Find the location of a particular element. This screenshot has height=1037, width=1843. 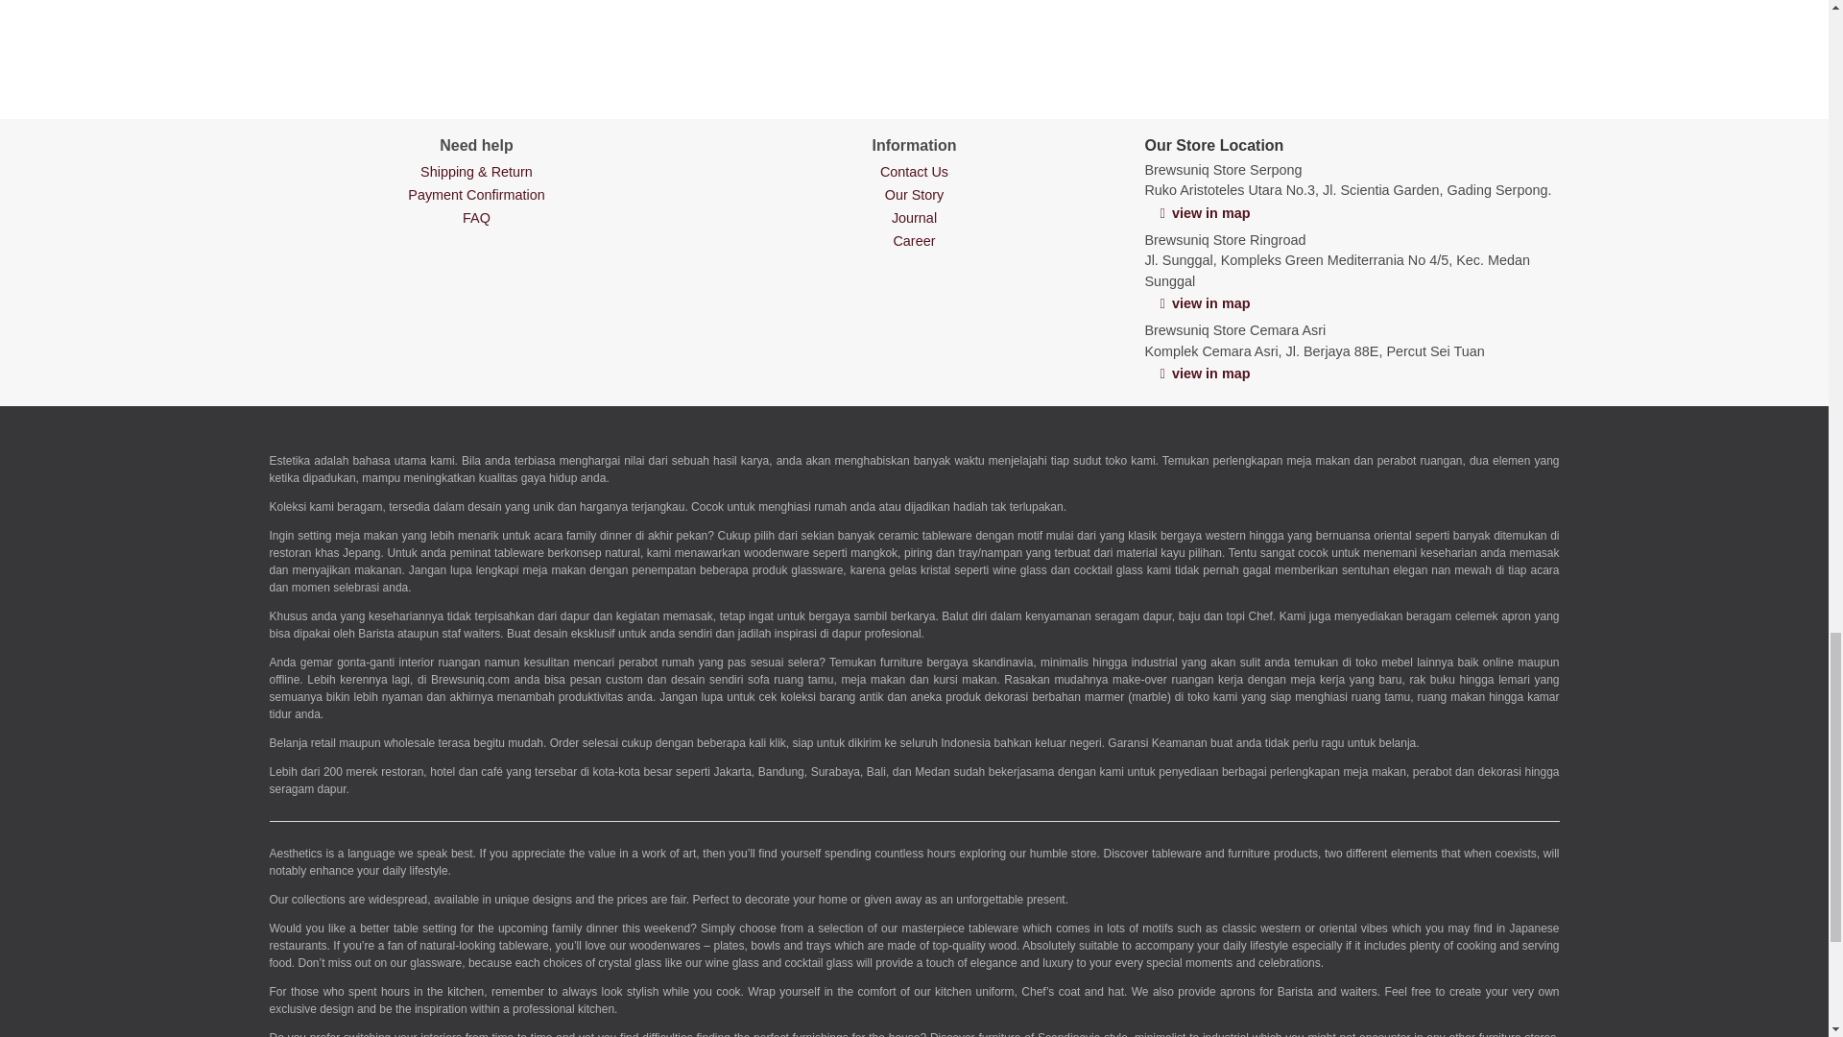

Contact Us is located at coordinates (914, 171).